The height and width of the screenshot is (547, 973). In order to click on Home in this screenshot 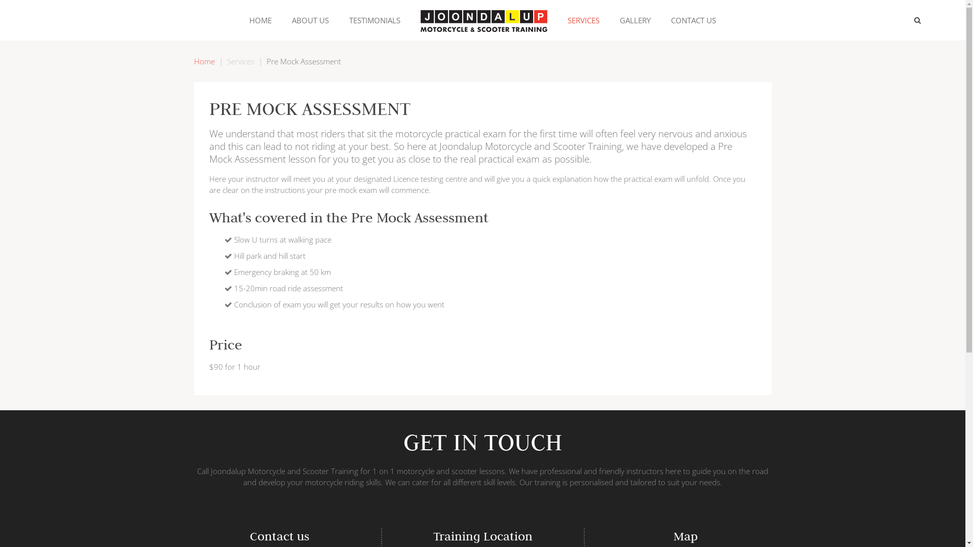, I will do `click(204, 61)`.